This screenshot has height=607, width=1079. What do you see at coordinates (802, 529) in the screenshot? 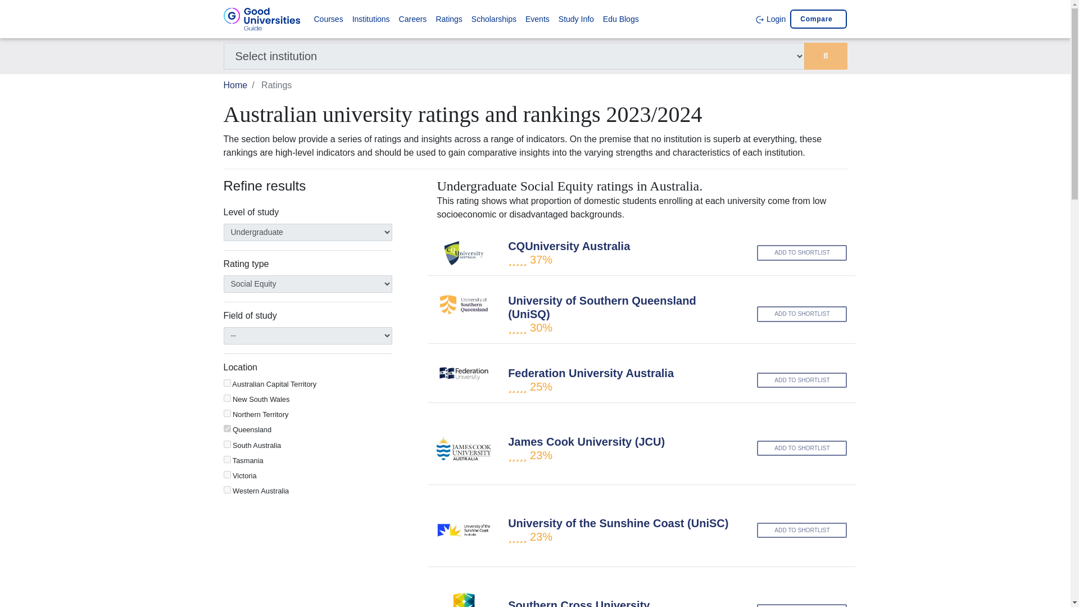
I see `ADD TO SHORTLIST` at bounding box center [802, 529].